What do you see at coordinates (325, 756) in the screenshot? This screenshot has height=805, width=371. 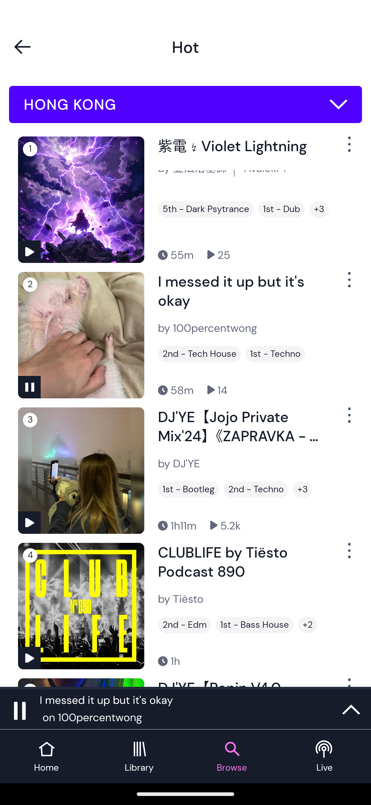 I see `Live tab Live` at bounding box center [325, 756].